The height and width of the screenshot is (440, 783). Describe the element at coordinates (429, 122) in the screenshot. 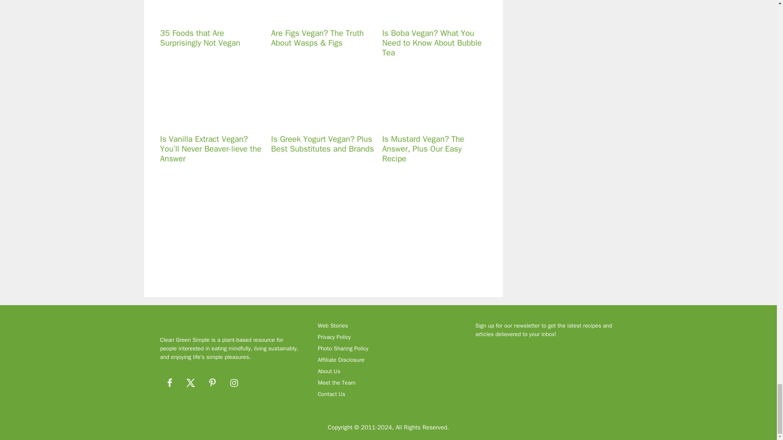

I see `Is Mustard Vegan? The Answer, Plus Our Easy Recipe` at that location.